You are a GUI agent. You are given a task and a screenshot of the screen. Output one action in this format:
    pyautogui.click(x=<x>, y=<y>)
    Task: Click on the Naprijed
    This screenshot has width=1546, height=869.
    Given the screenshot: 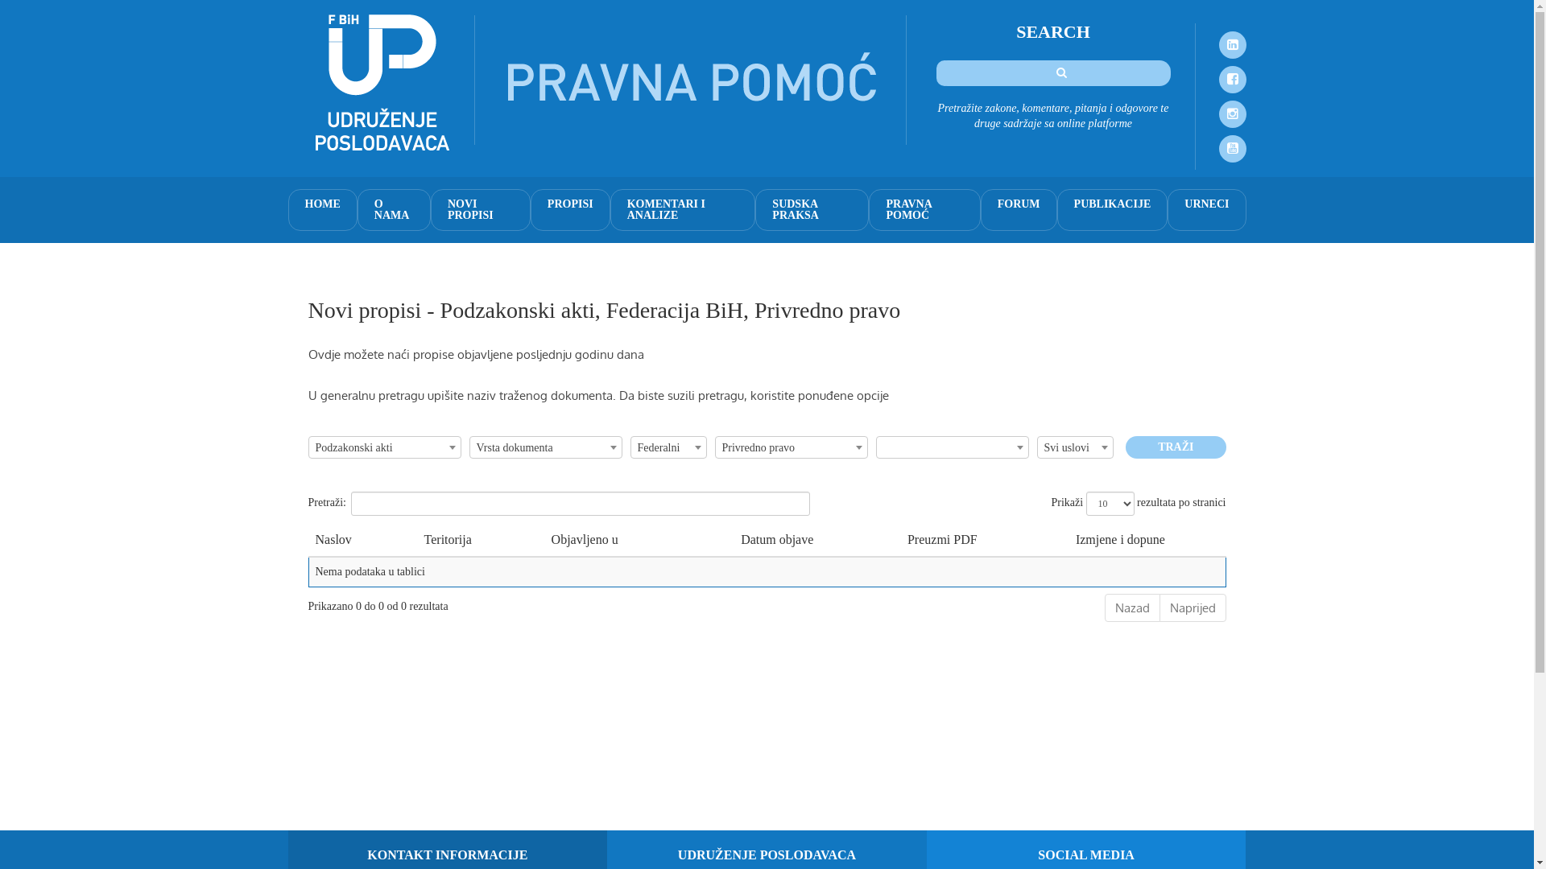 What is the action you would take?
    pyautogui.click(x=1193, y=608)
    